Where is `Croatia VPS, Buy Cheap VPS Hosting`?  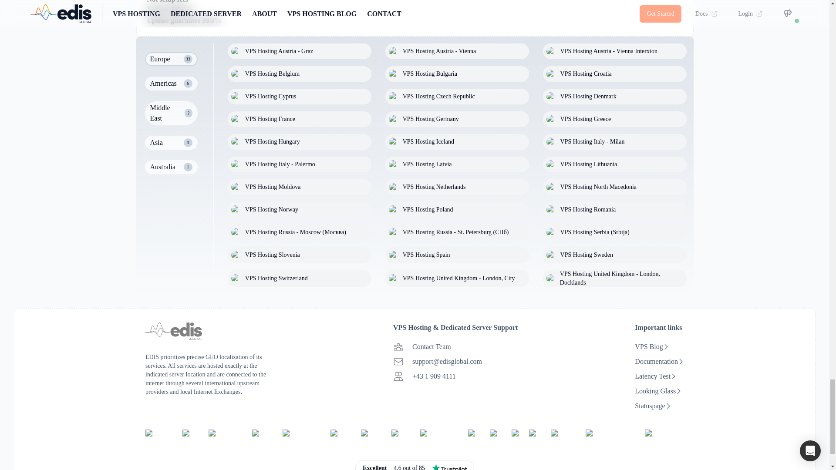 Croatia VPS, Buy Cheap VPS Hosting is located at coordinates (614, 74).